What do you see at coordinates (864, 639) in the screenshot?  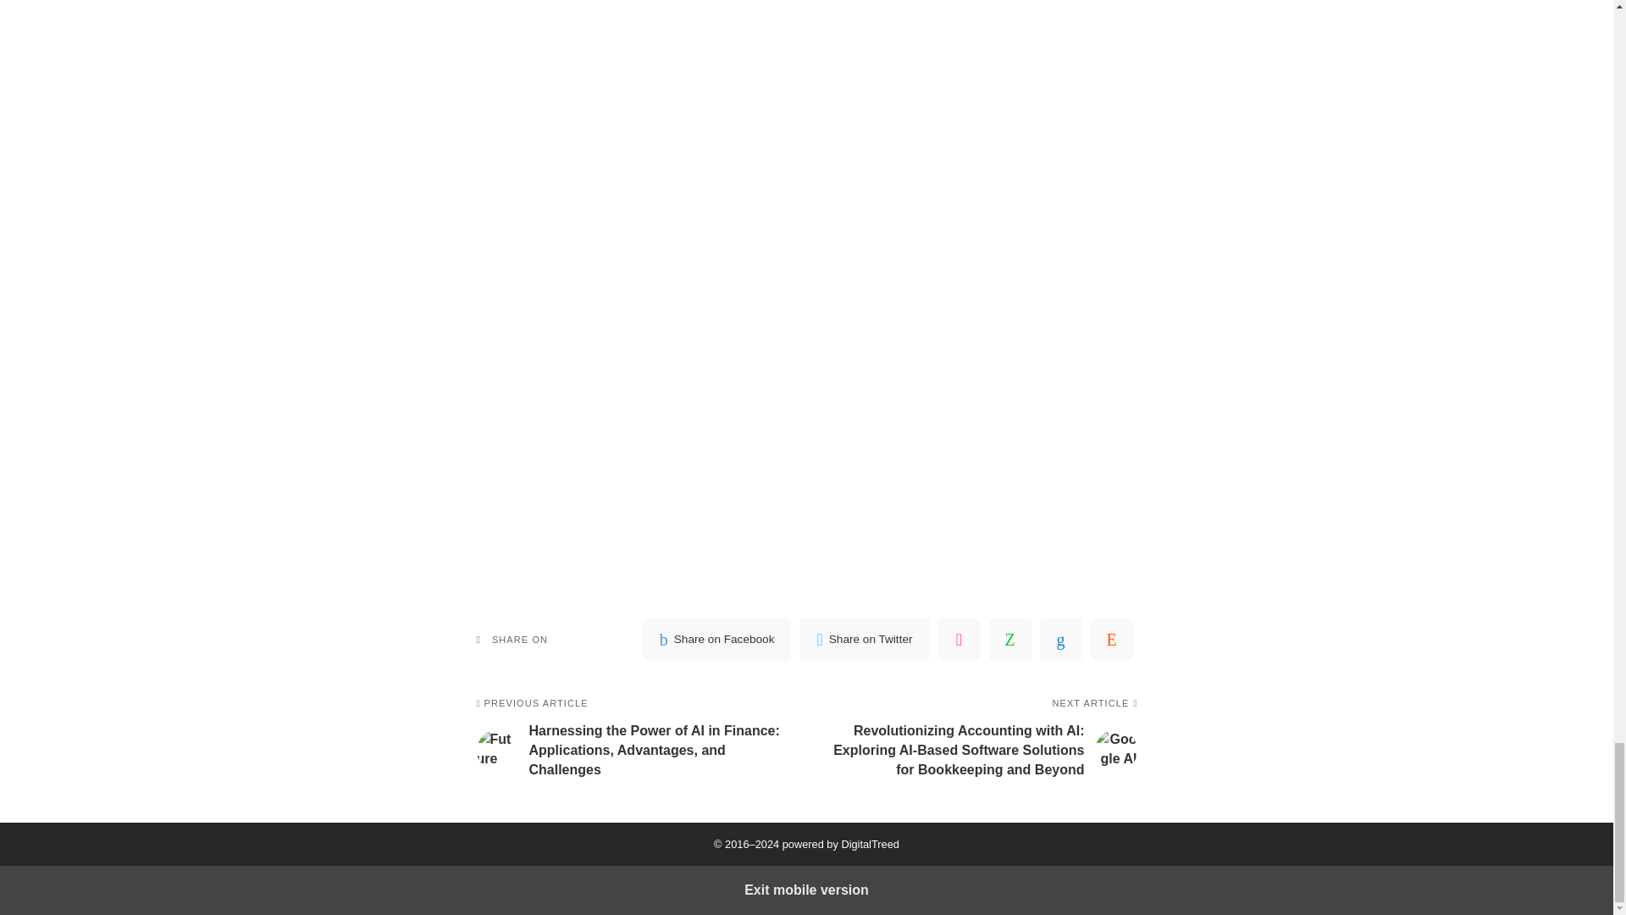 I see `Twitter` at bounding box center [864, 639].